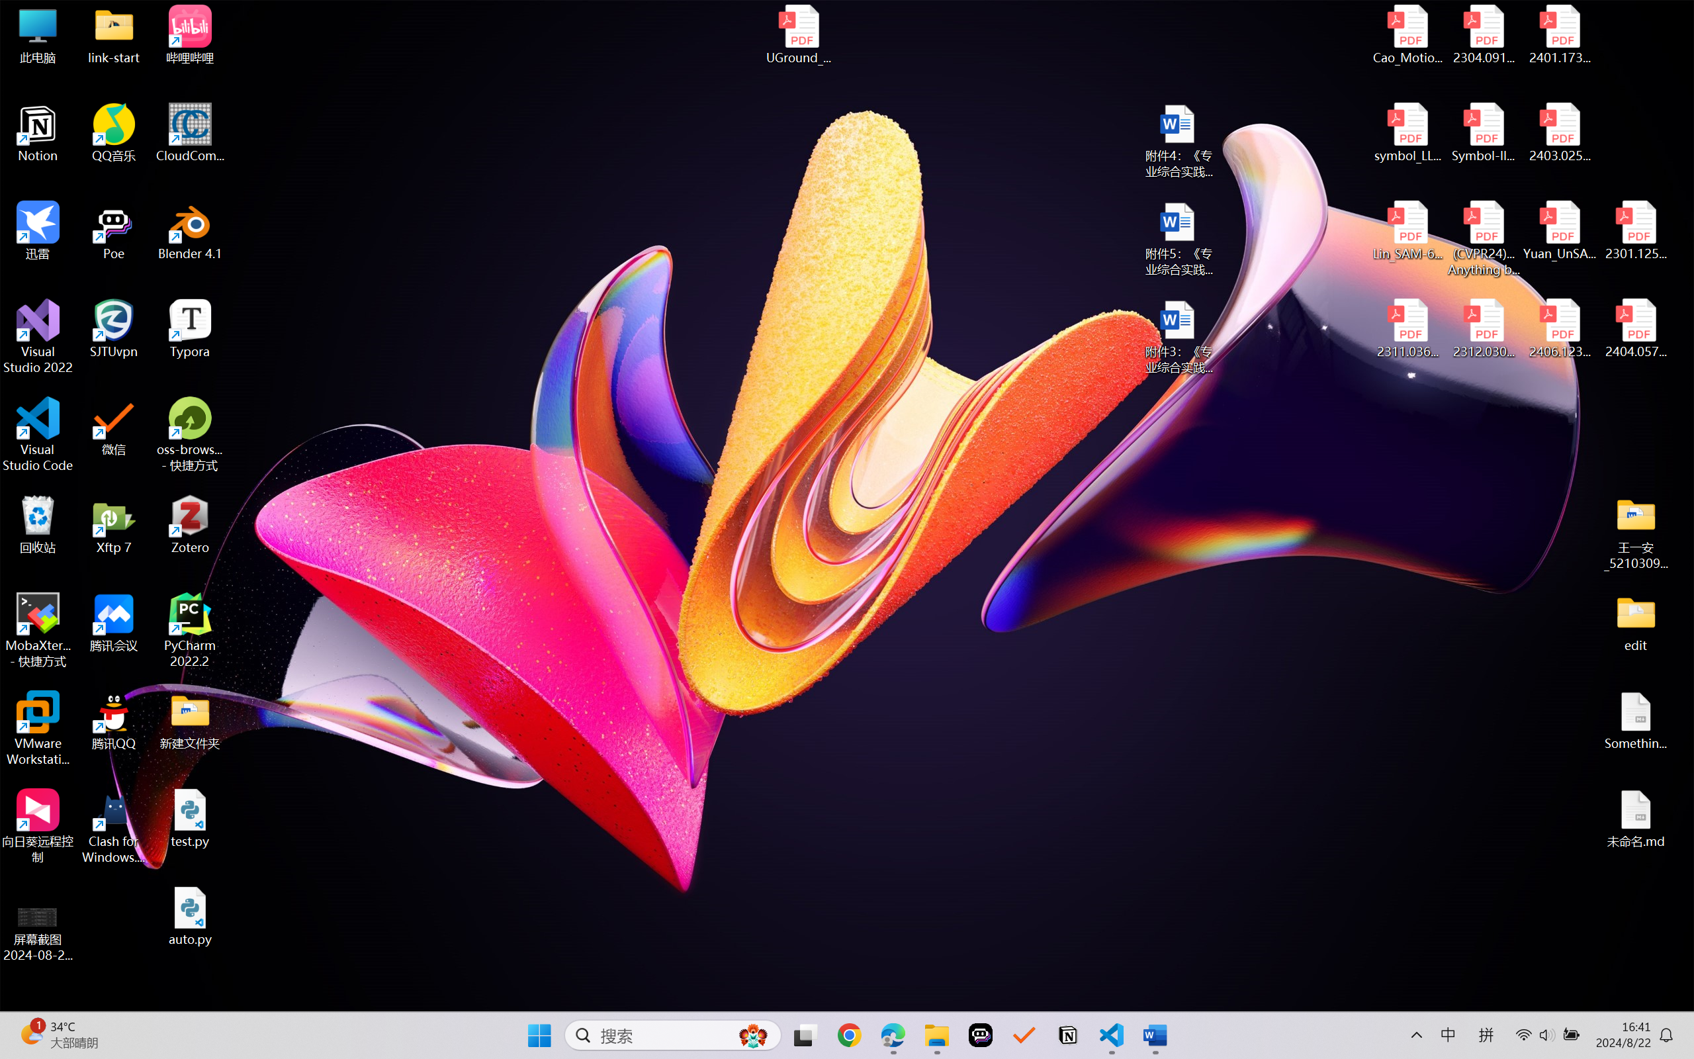 Image resolution: width=1694 pixels, height=1059 pixels. Describe the element at coordinates (849, 1035) in the screenshot. I see `Google Chrome` at that location.